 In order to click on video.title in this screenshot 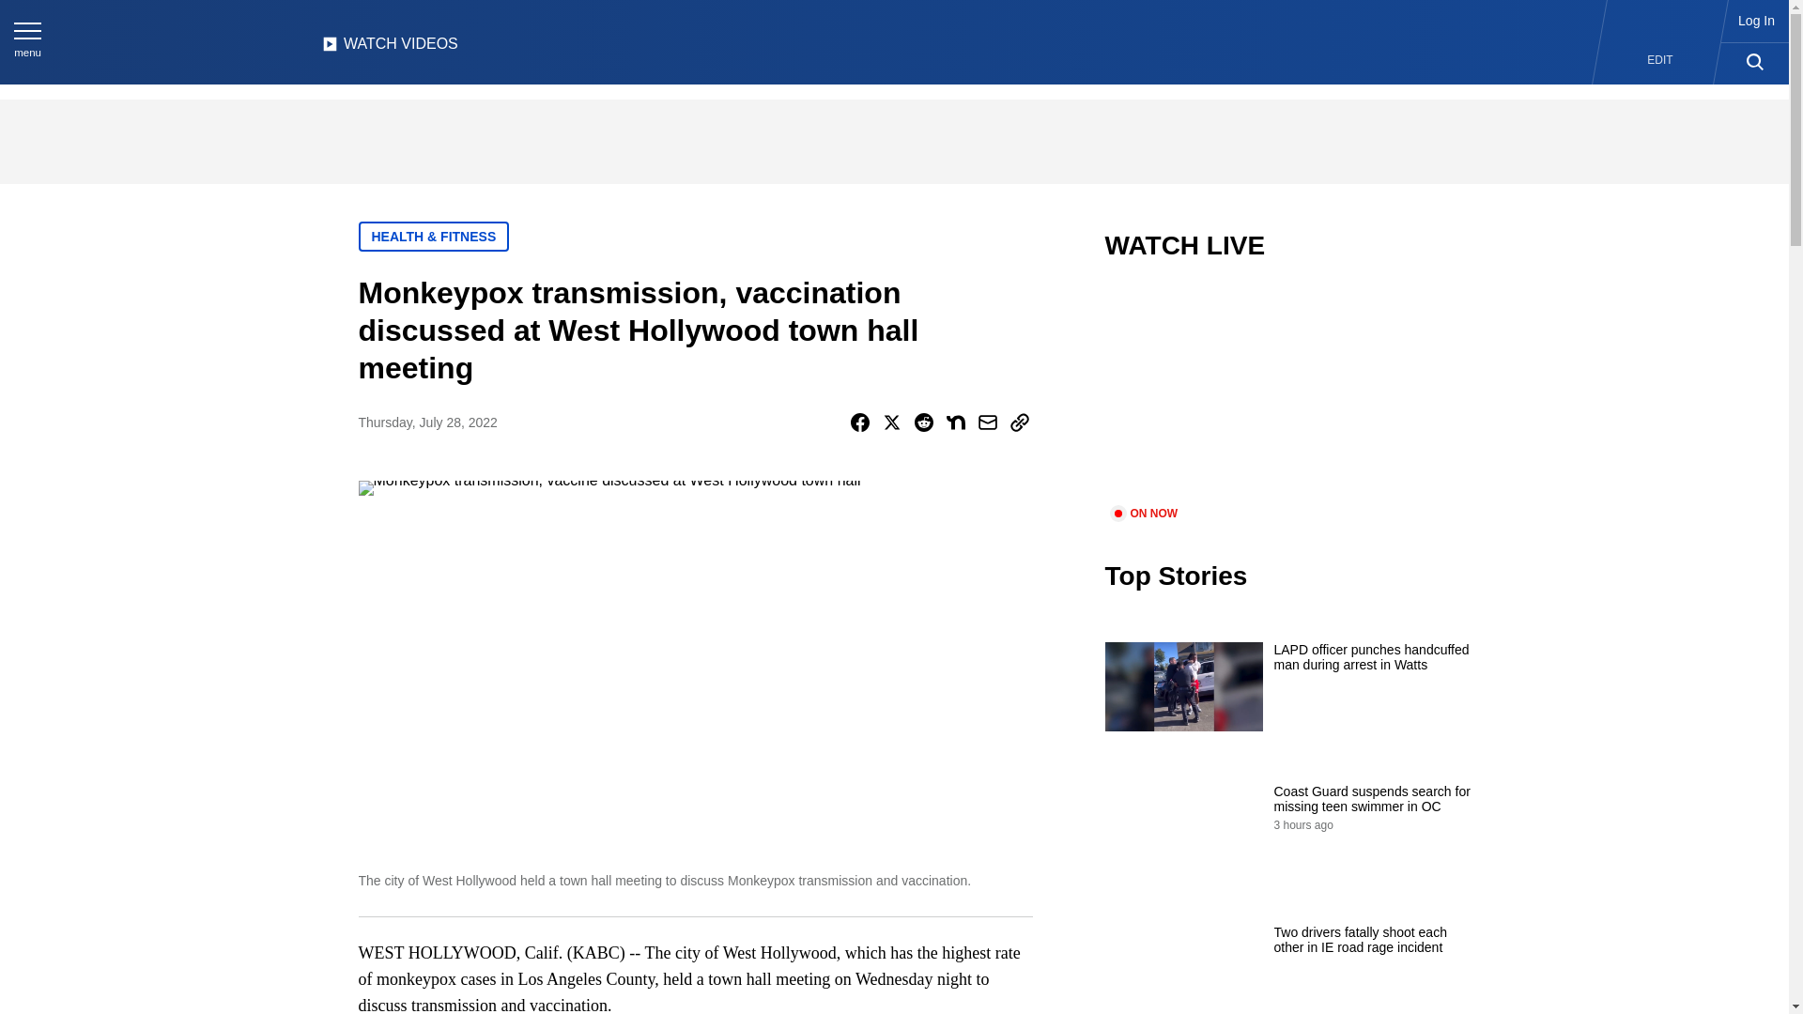, I will do `click(1292, 394)`.